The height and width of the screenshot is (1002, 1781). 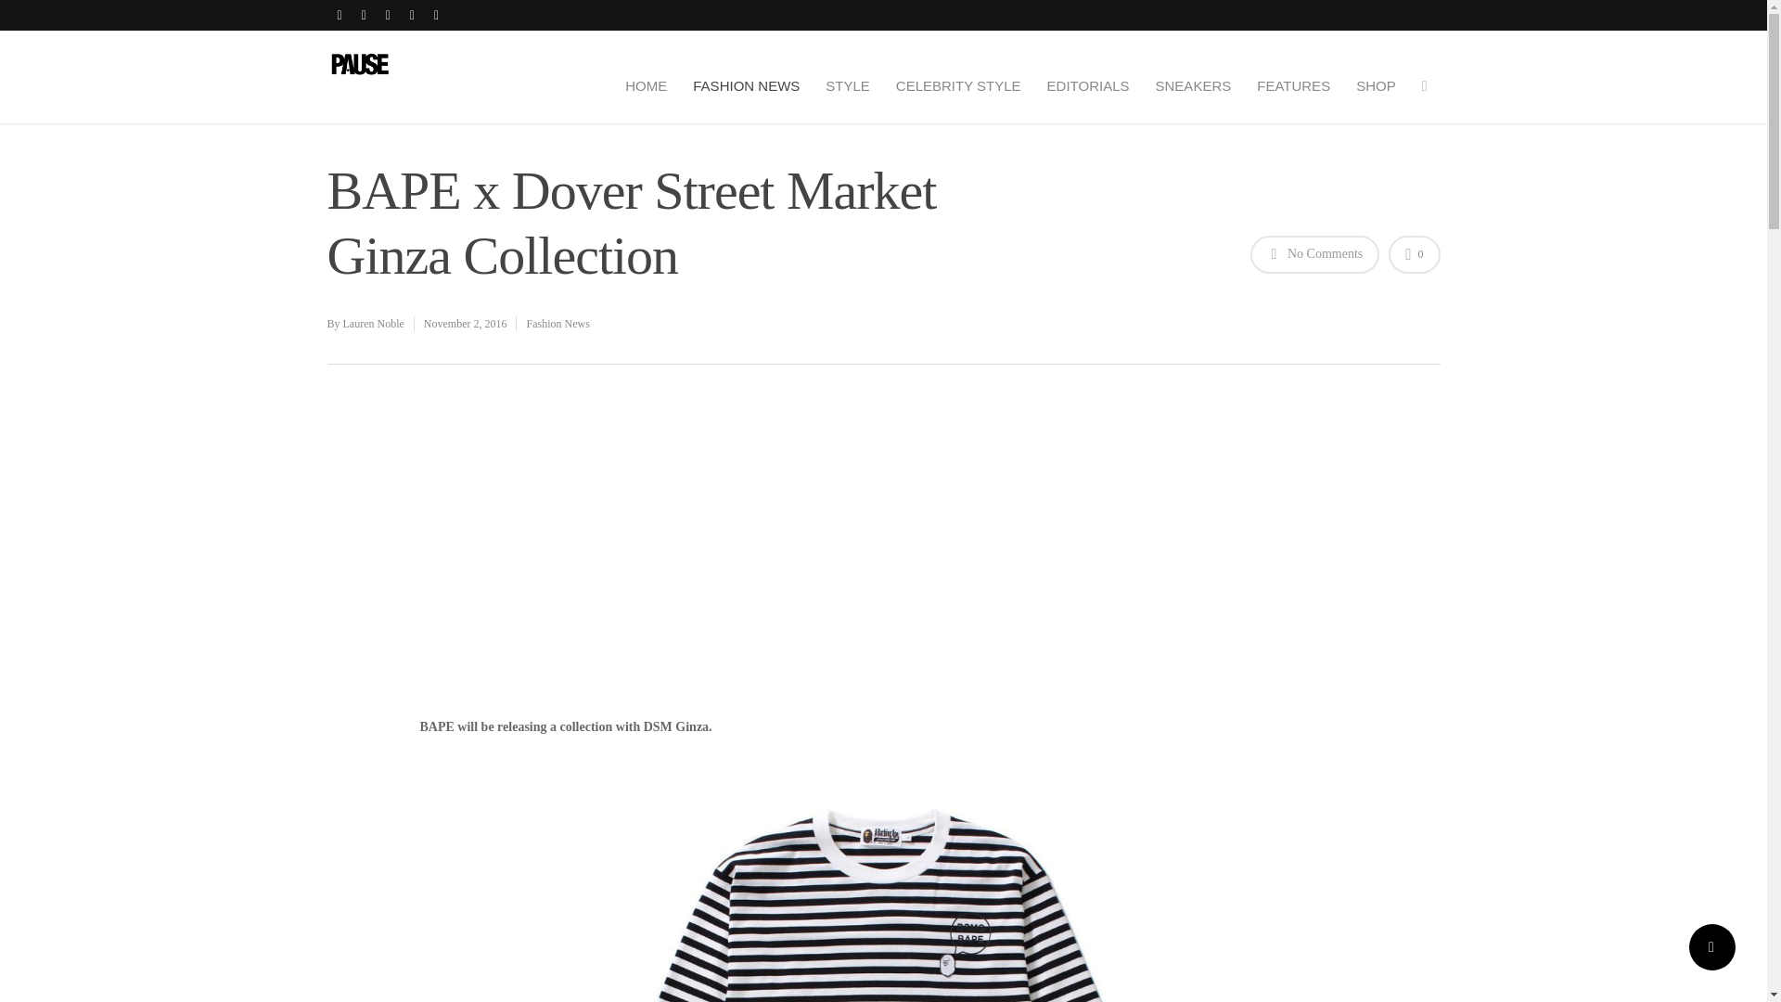 I want to click on STYLE, so click(x=848, y=85).